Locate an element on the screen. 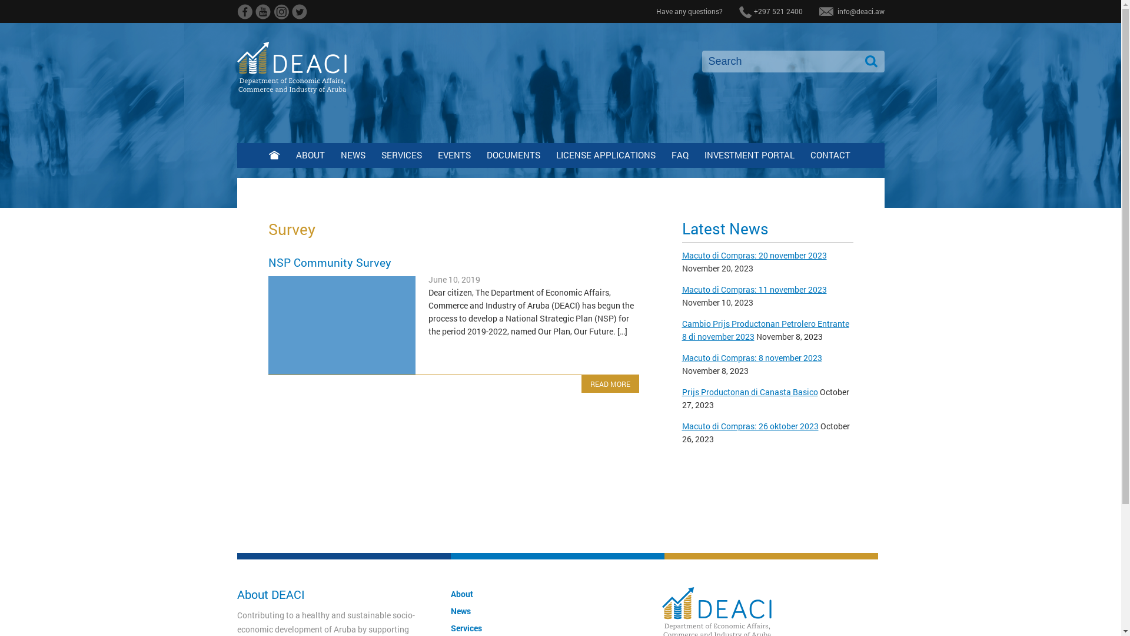 This screenshot has height=636, width=1130. Latest News is located at coordinates (725, 228).